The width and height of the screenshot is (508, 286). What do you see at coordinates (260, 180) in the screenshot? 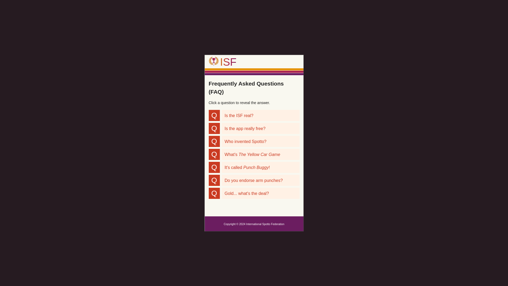
I see `Do you endorse arm punches?` at bounding box center [260, 180].